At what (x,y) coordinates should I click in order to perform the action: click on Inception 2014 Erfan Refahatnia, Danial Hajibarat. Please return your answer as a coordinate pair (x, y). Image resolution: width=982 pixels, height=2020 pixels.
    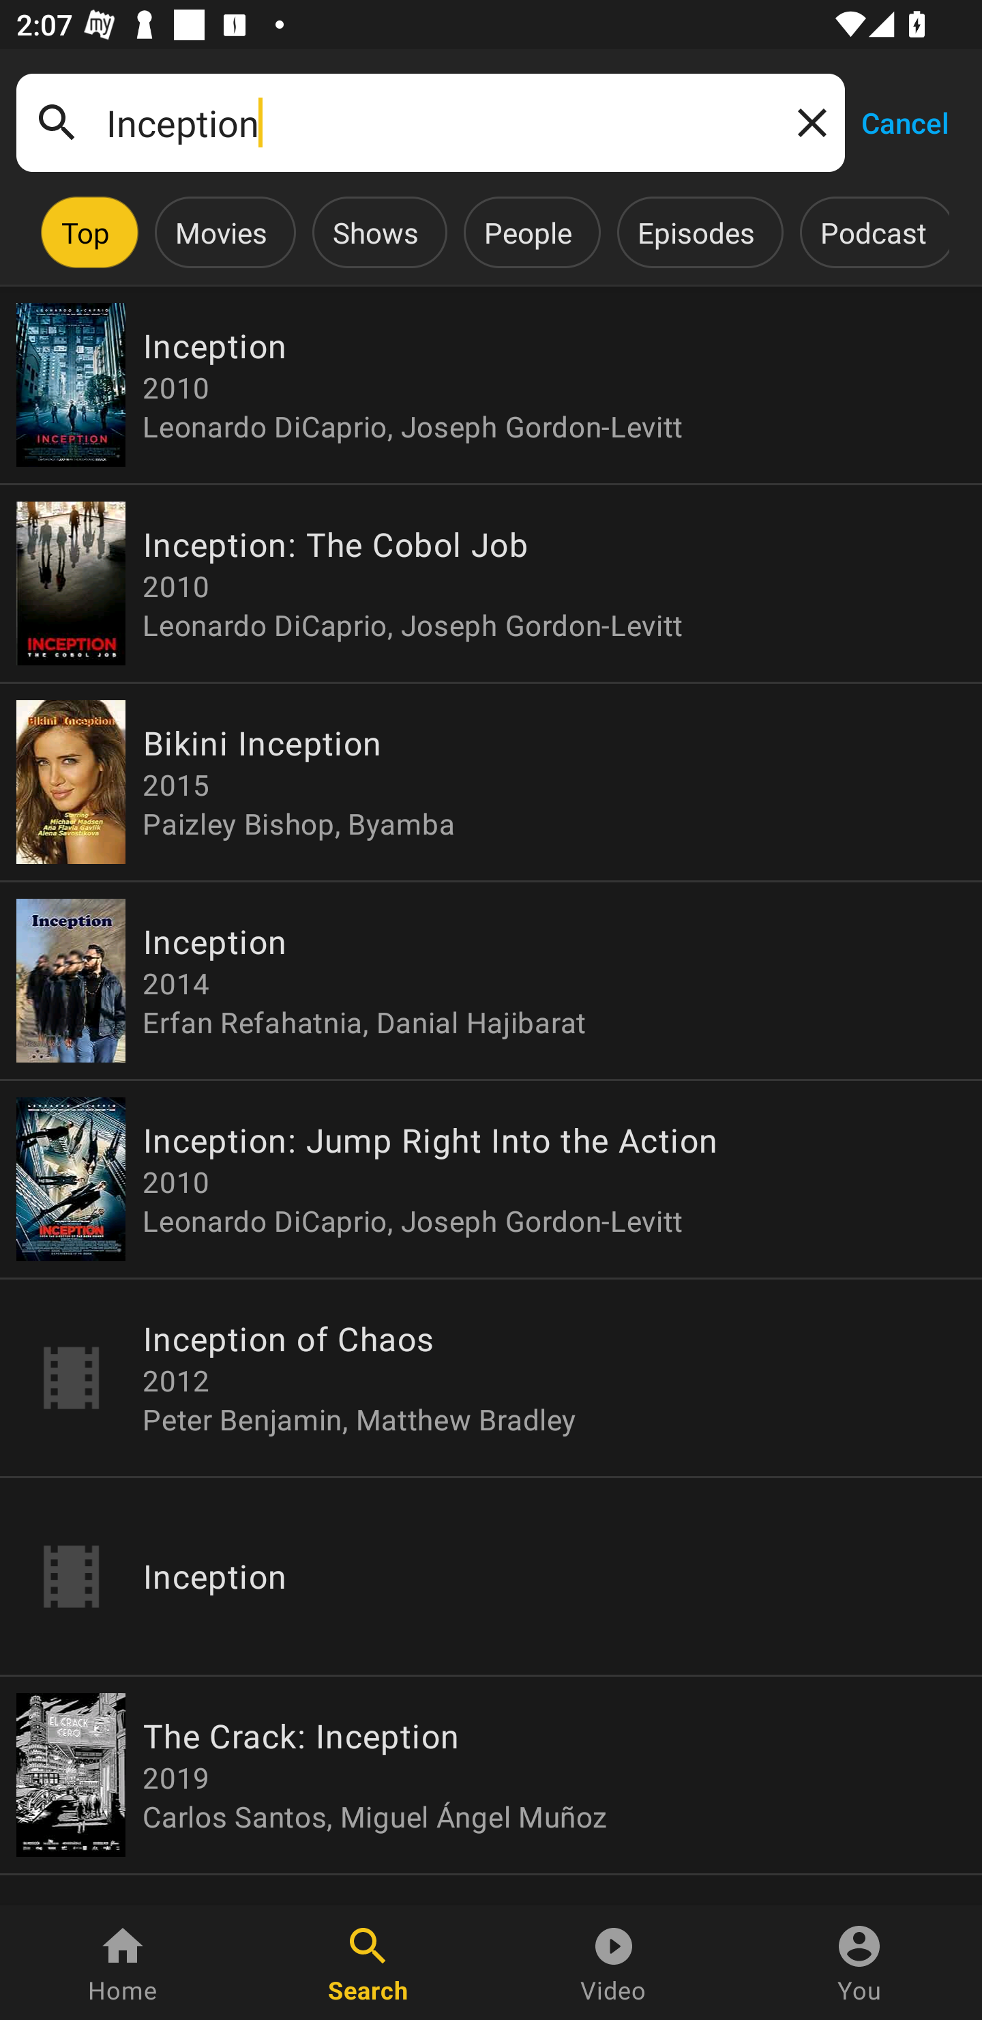
    Looking at the image, I should click on (491, 980).